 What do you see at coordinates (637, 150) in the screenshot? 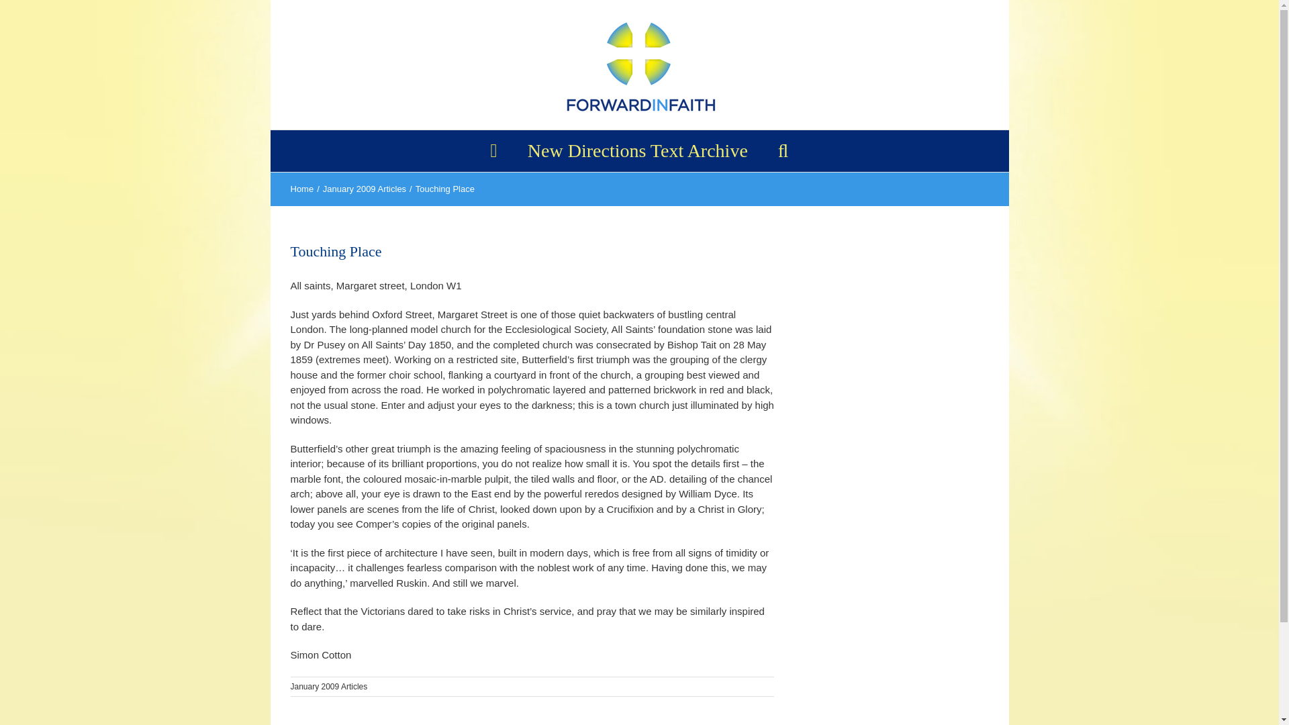
I see `New Directions Directions` at bounding box center [637, 150].